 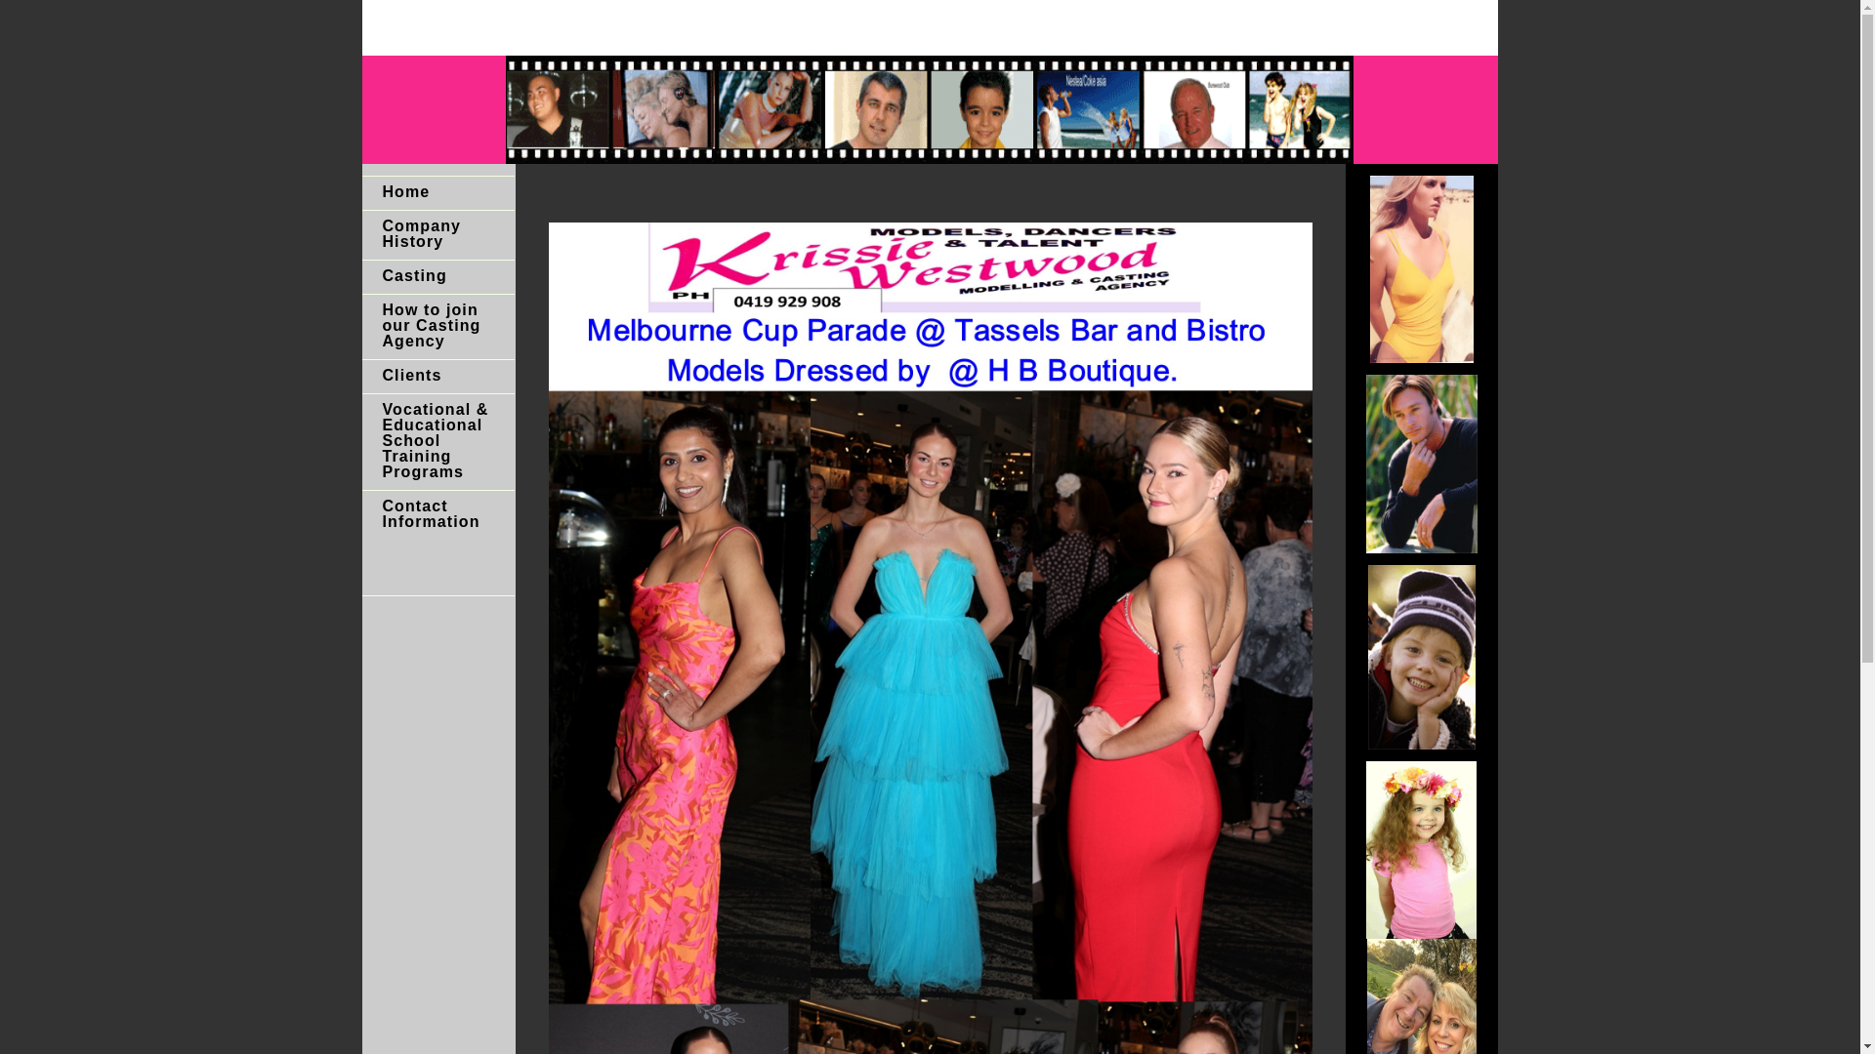 What do you see at coordinates (438, 235) in the screenshot?
I see `Company History` at bounding box center [438, 235].